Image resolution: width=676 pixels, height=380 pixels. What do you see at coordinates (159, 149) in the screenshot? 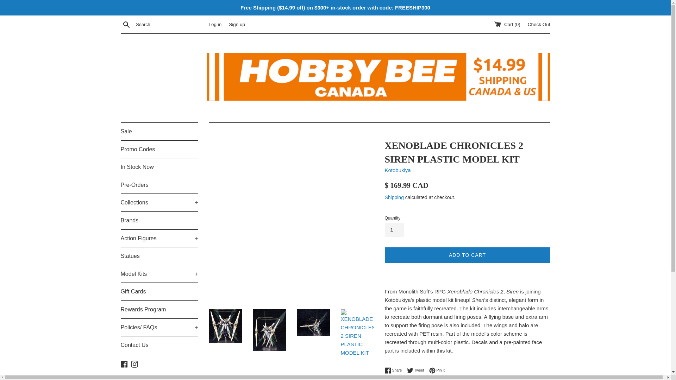
I see `Promo Codes` at bounding box center [159, 149].